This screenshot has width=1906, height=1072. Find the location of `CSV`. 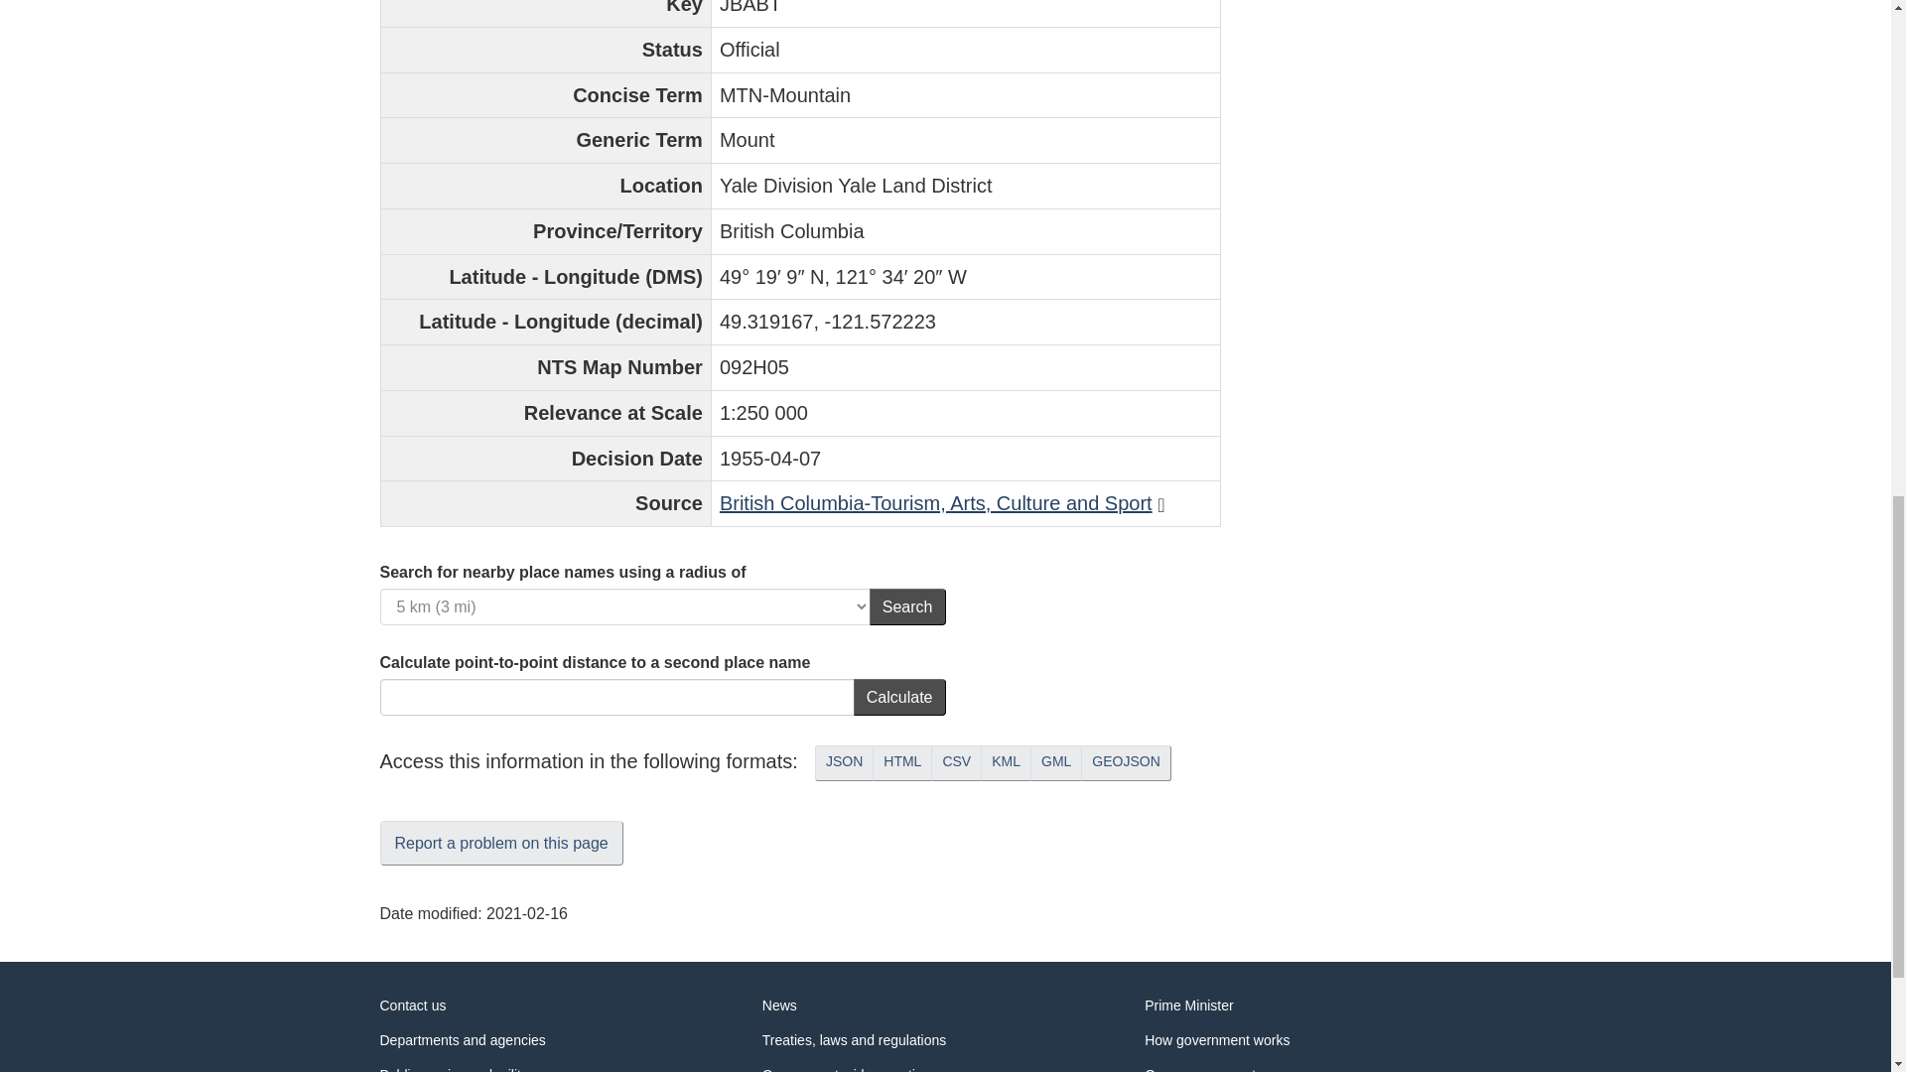

CSV is located at coordinates (956, 762).